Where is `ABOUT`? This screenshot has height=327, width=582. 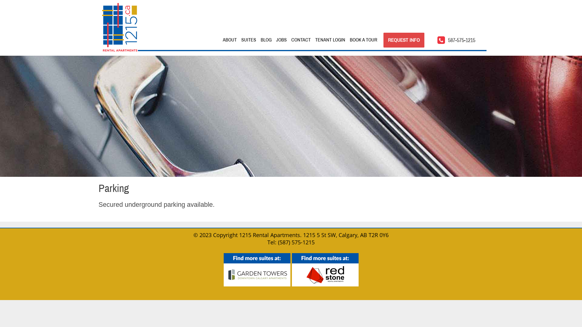 ABOUT is located at coordinates (230, 40).